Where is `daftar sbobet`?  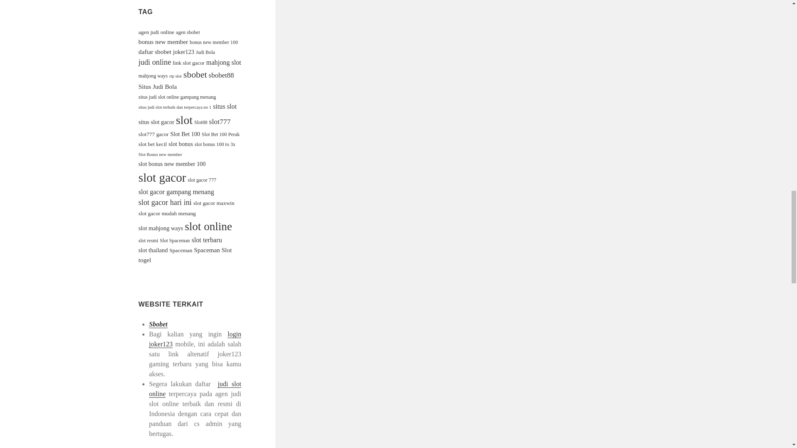 daftar sbobet is located at coordinates (155, 51).